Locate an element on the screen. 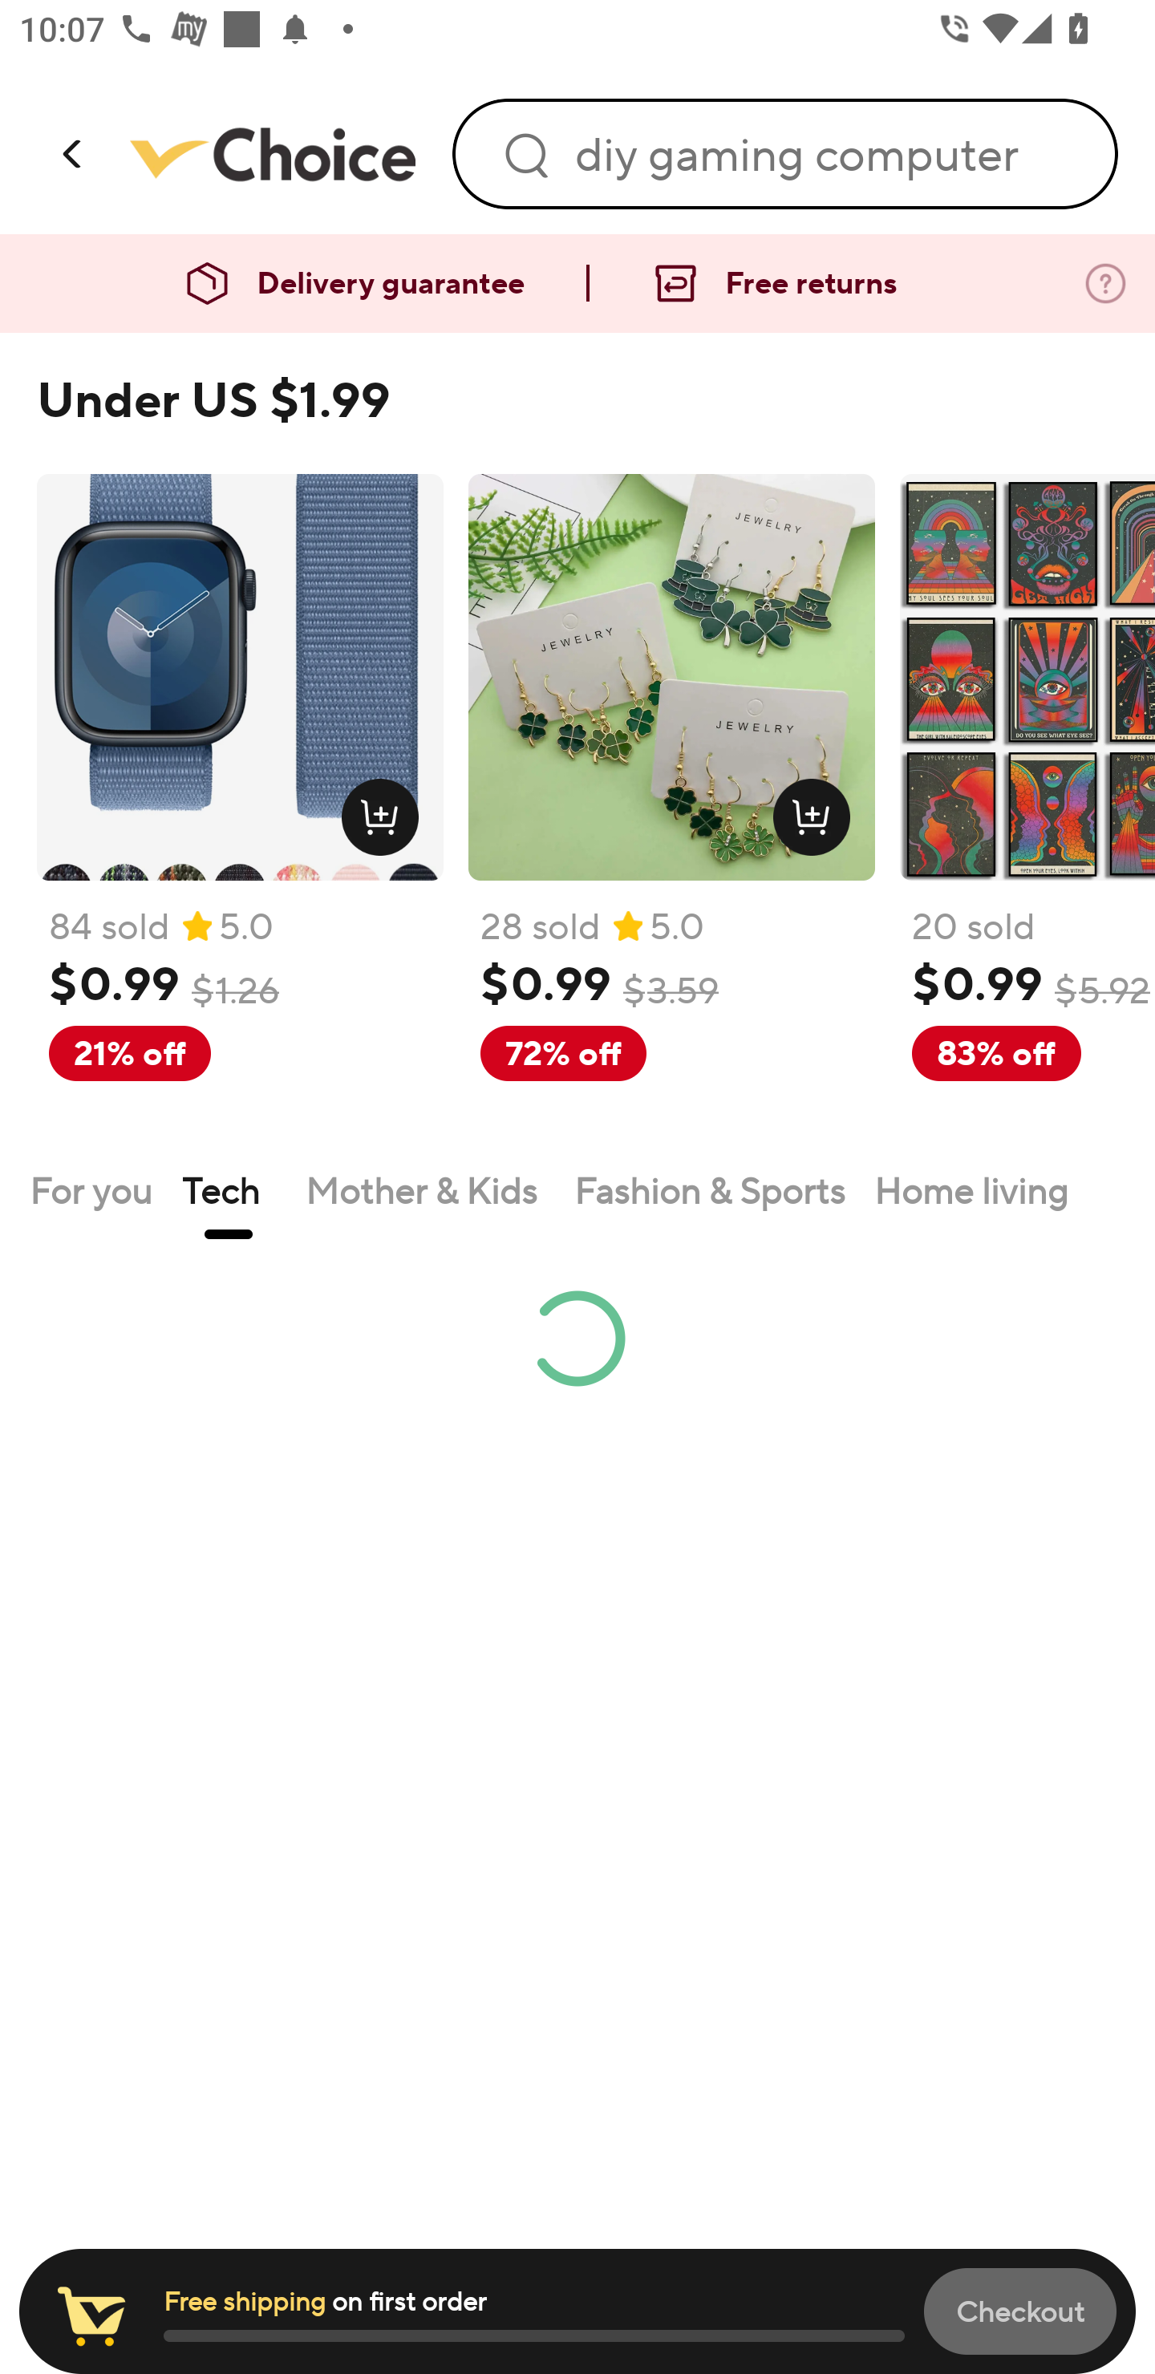 The height and width of the screenshot is (2374, 1155).  is located at coordinates (74, 152).